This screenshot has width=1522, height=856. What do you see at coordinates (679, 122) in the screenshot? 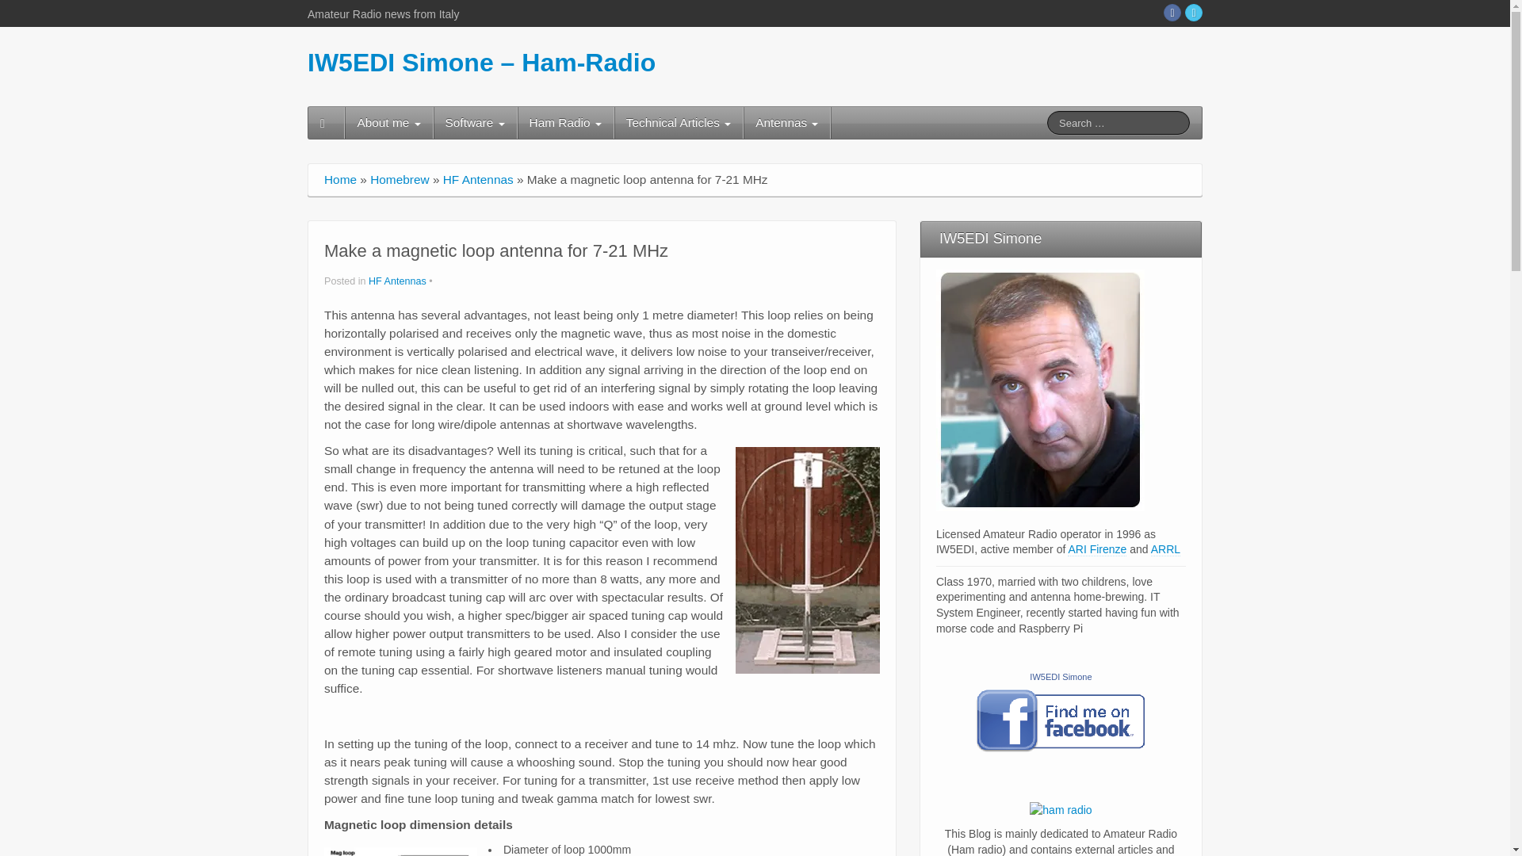
I see `Technical Articles` at bounding box center [679, 122].